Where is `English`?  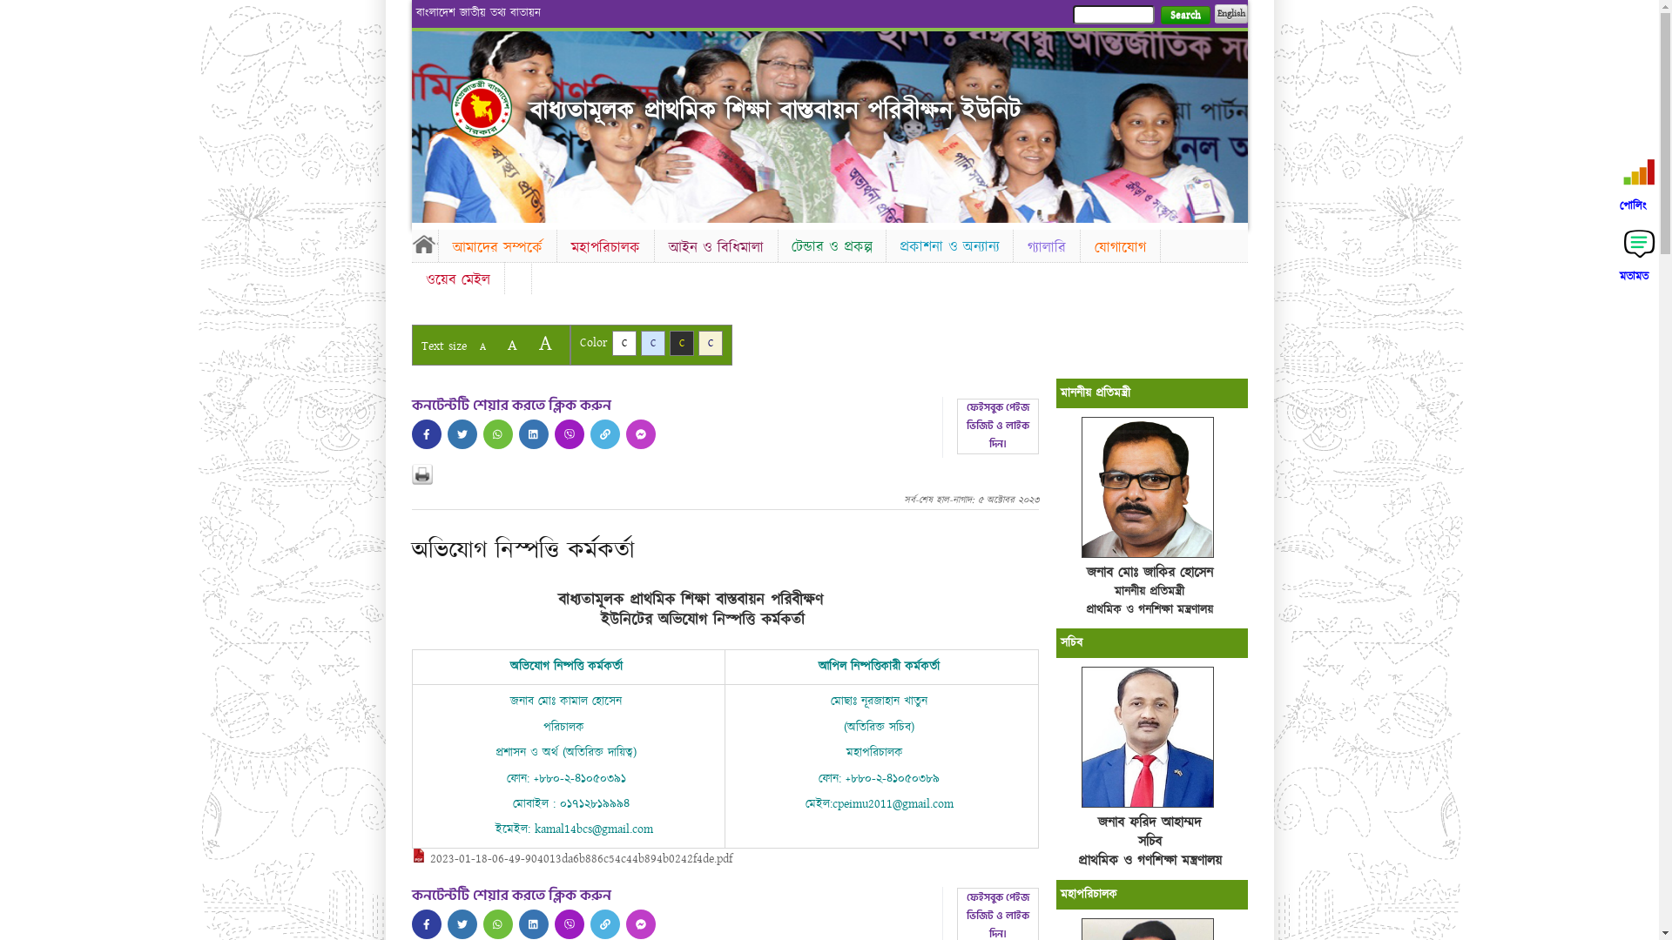 English is located at coordinates (1230, 14).